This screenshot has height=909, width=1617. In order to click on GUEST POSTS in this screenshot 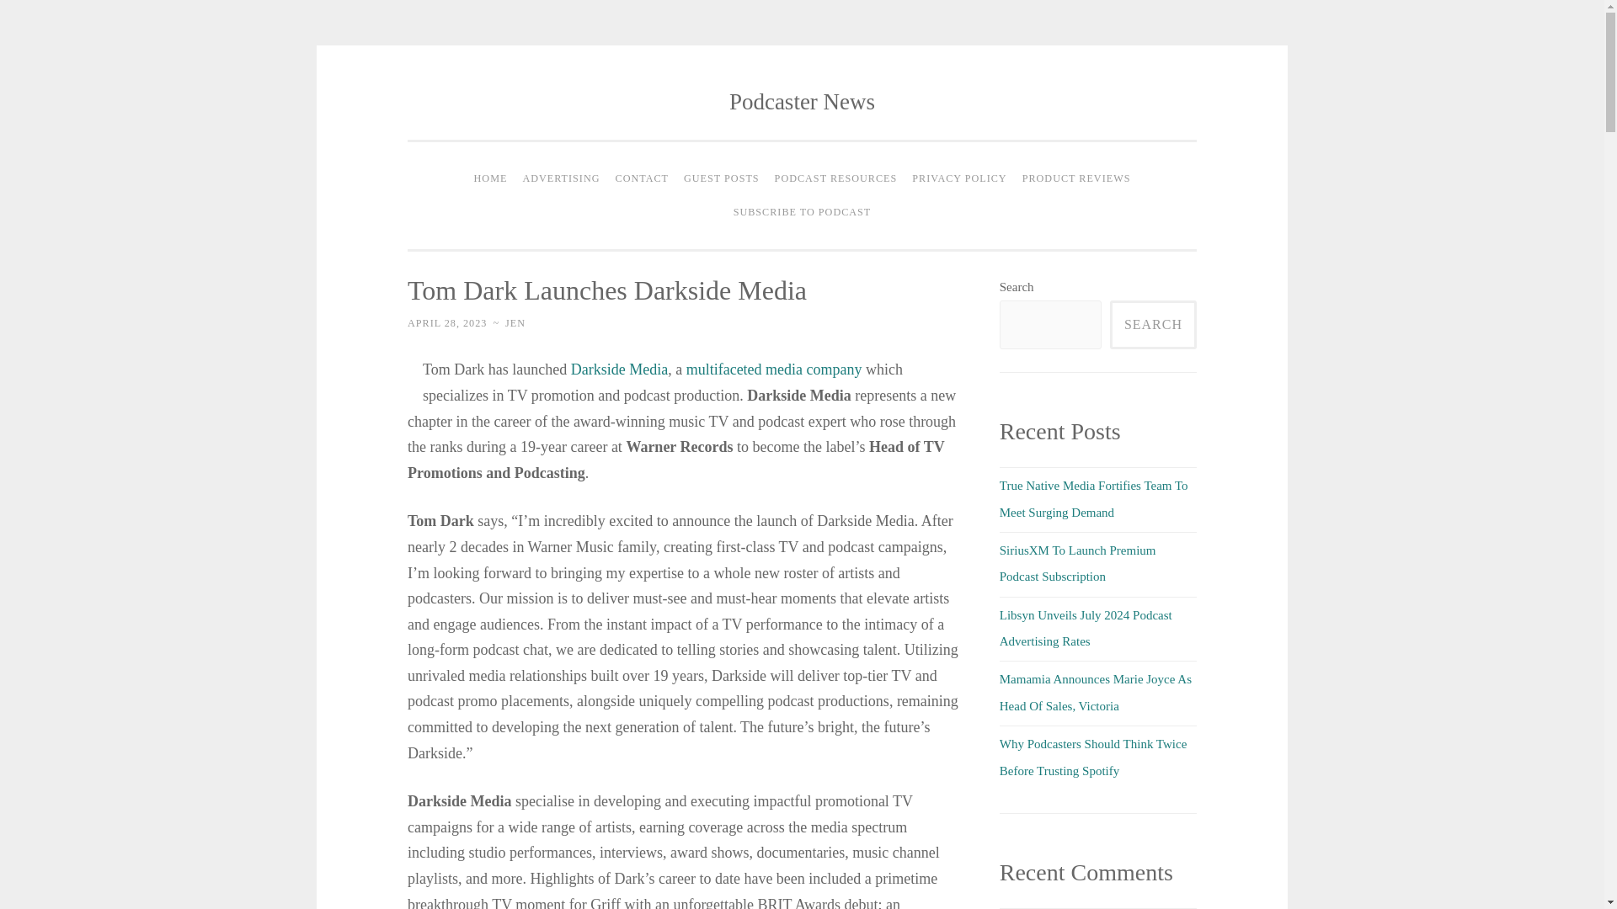, I will do `click(721, 179)`.